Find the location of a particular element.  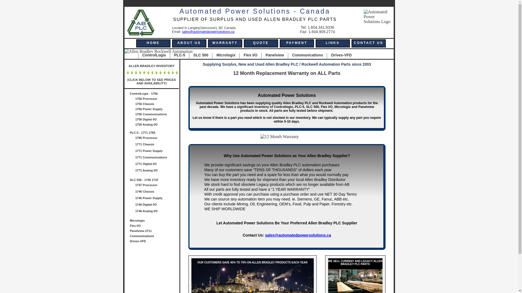

1756 Processor is located at coordinates (157, 99).